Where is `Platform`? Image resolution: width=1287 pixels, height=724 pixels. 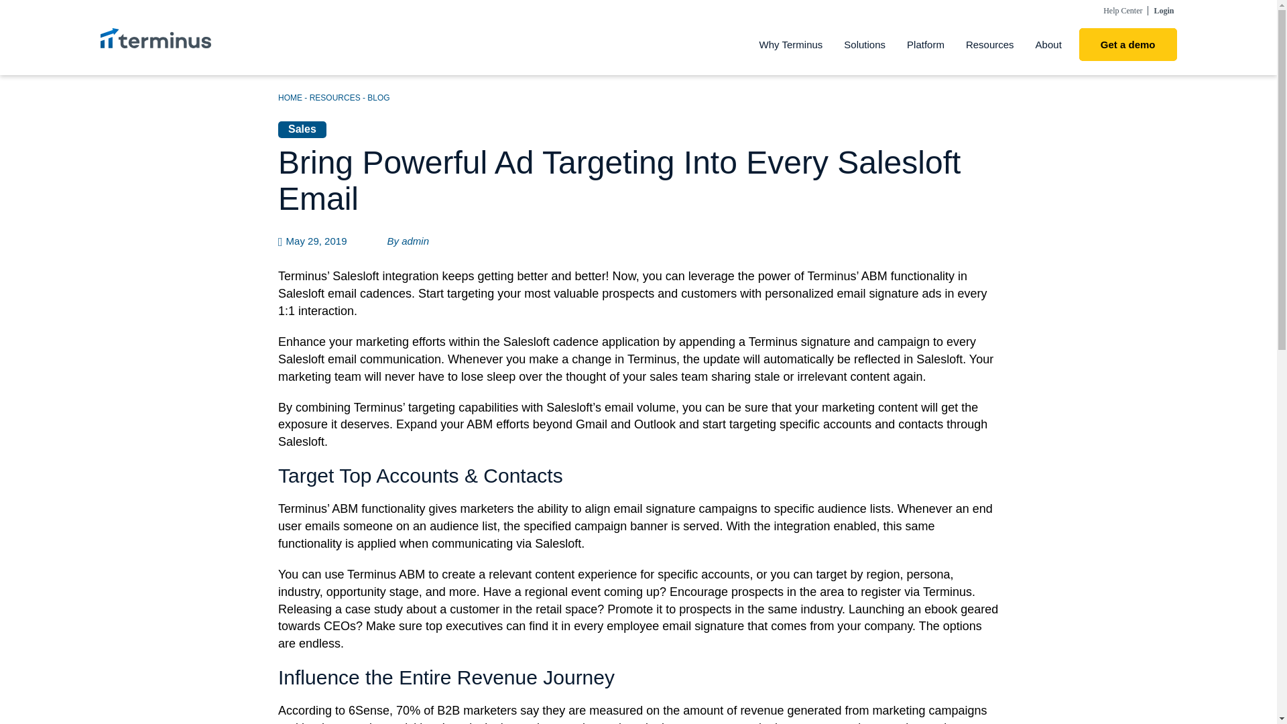
Platform is located at coordinates (925, 44).